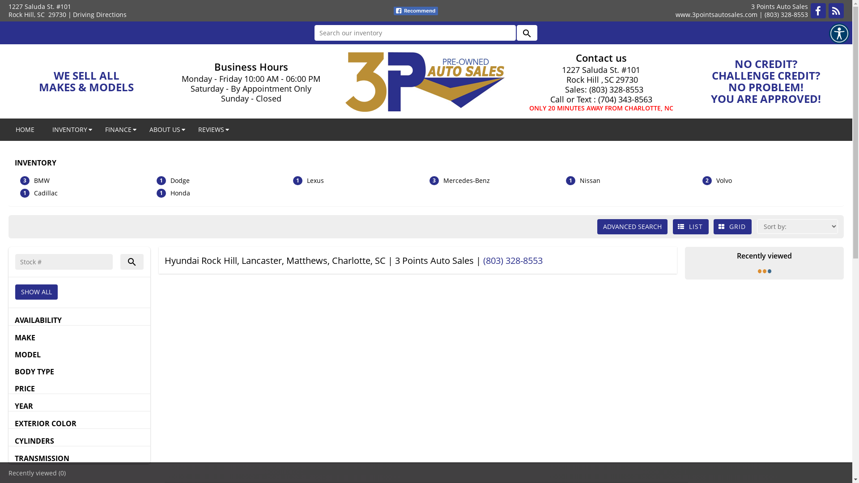 The height and width of the screenshot is (483, 859). I want to click on HOME, so click(25, 130).